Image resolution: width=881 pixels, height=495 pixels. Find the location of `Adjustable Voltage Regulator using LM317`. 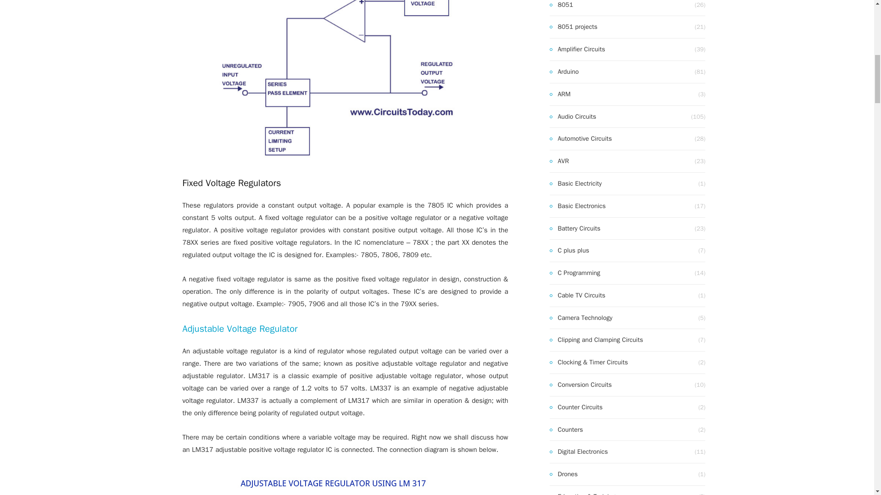

Adjustable Voltage Regulator using LM317 is located at coordinates (345, 482).